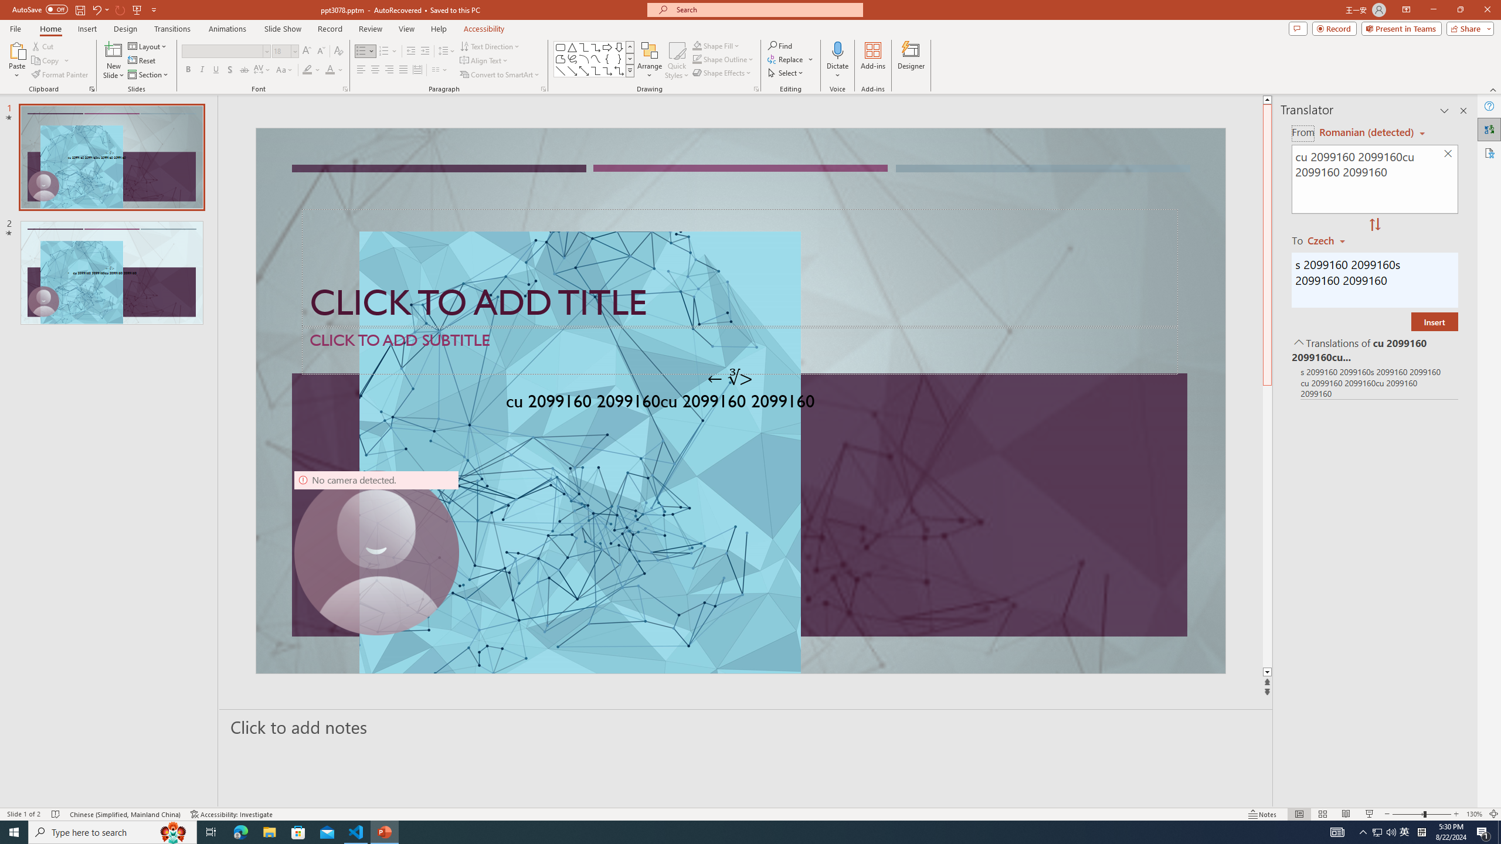  I want to click on AutomationID: ShapesInsertGallery, so click(595, 59).